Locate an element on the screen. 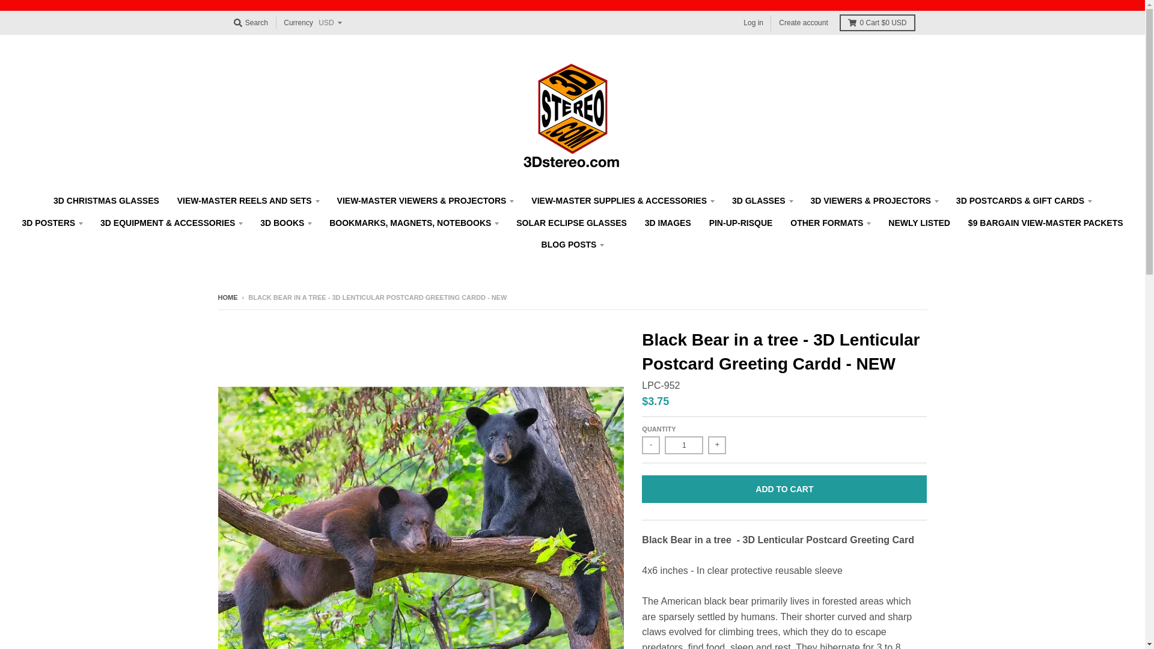  3D CHRISTMAS GLASSES is located at coordinates (106, 201).